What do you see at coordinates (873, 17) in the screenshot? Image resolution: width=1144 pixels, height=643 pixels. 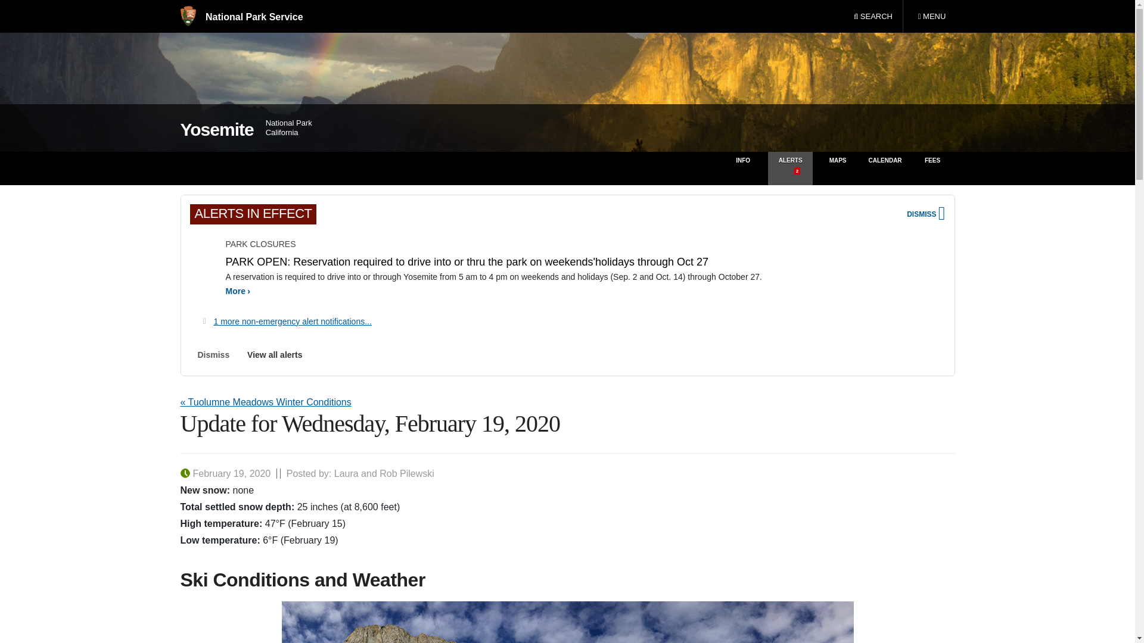 I see `SEARCH` at bounding box center [873, 17].